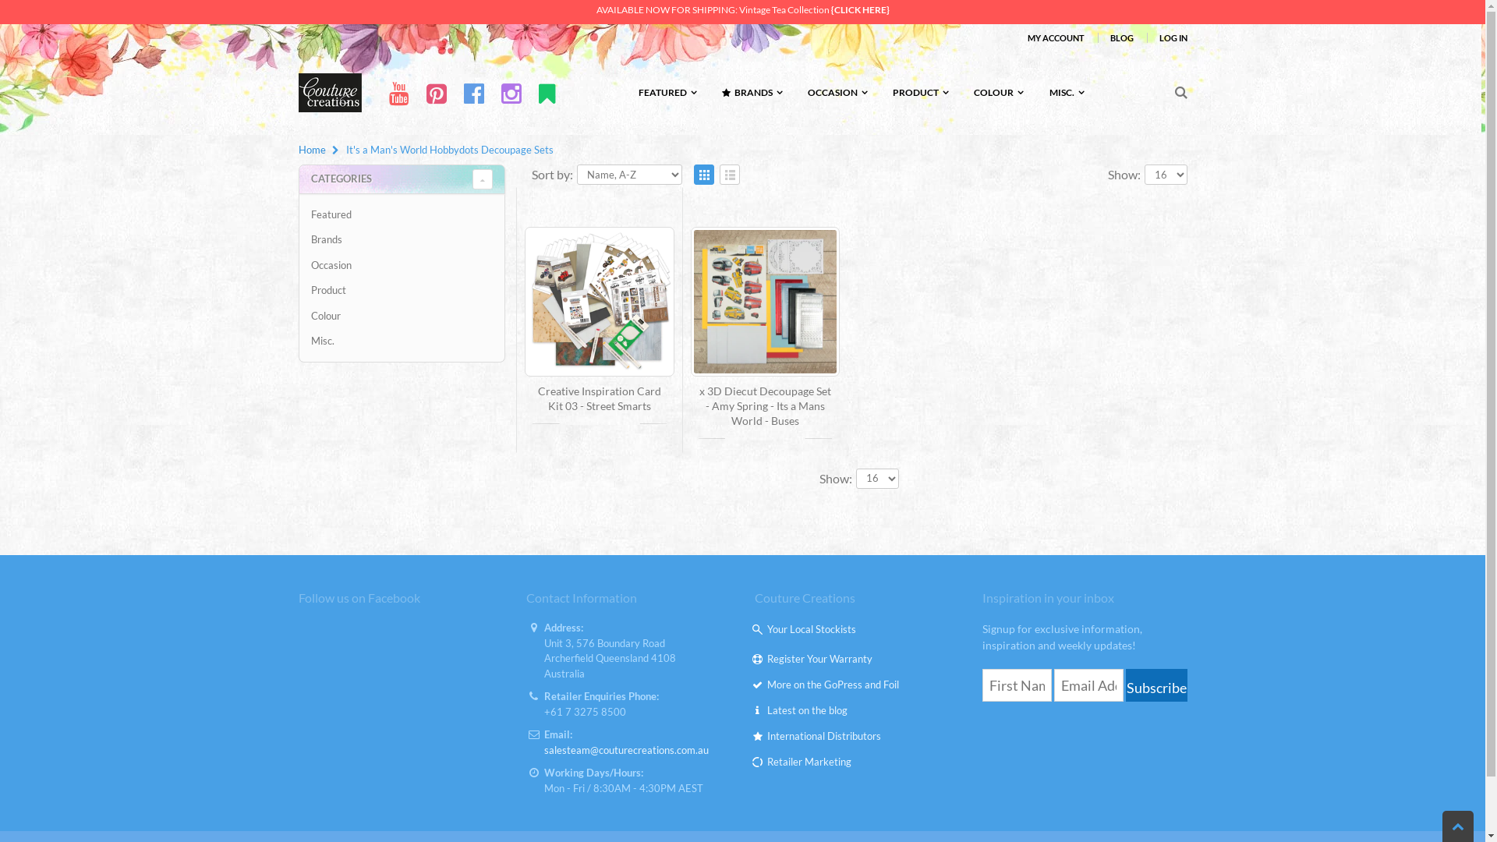 This screenshot has height=842, width=1497. What do you see at coordinates (819, 659) in the screenshot?
I see `Register Your Warranty` at bounding box center [819, 659].